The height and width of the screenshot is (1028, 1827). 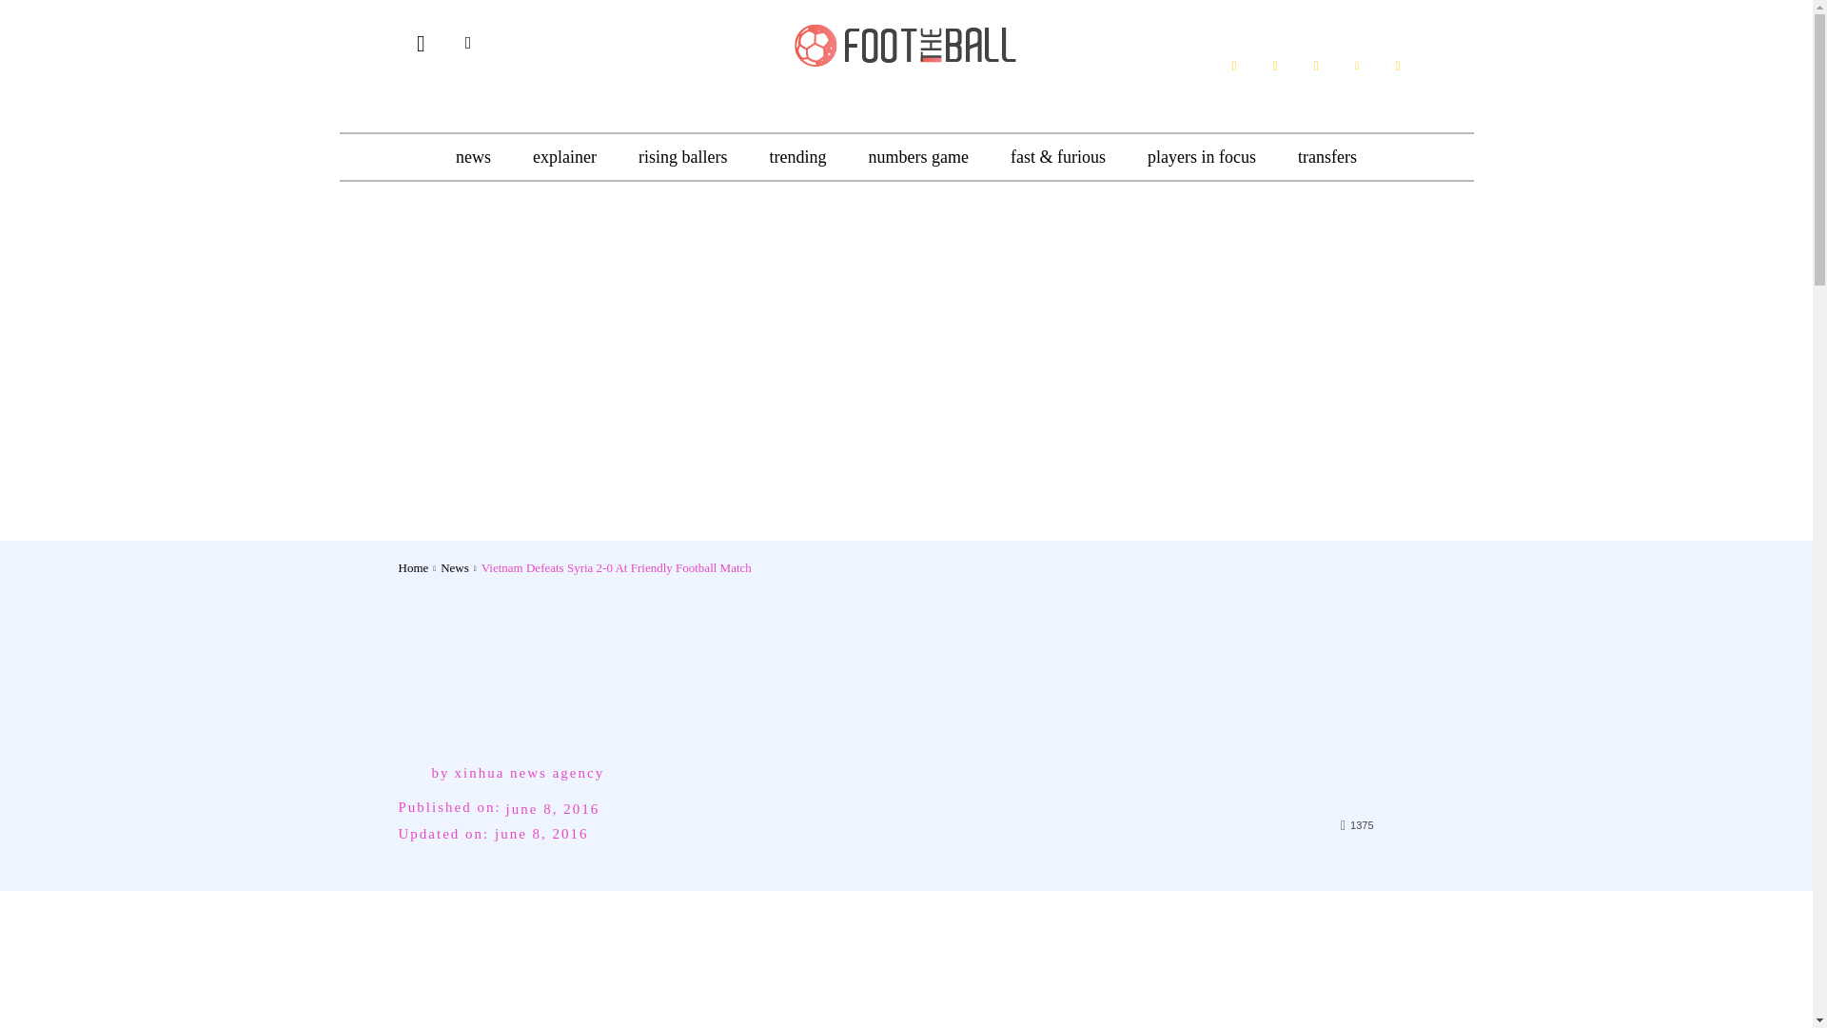 What do you see at coordinates (1233, 66) in the screenshot?
I see `Facebook` at bounding box center [1233, 66].